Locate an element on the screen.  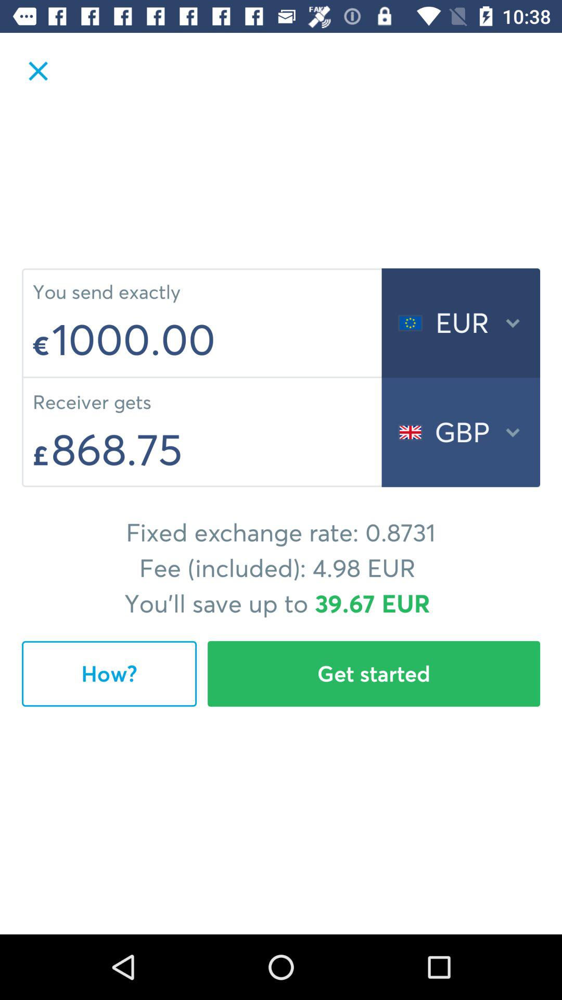
turn on item next to how? is located at coordinates (374, 673).